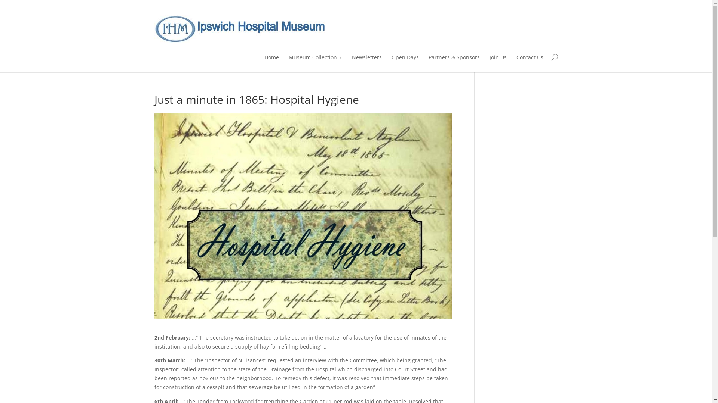 The width and height of the screenshot is (718, 403). I want to click on Partners & Sponsors, so click(454, 63).